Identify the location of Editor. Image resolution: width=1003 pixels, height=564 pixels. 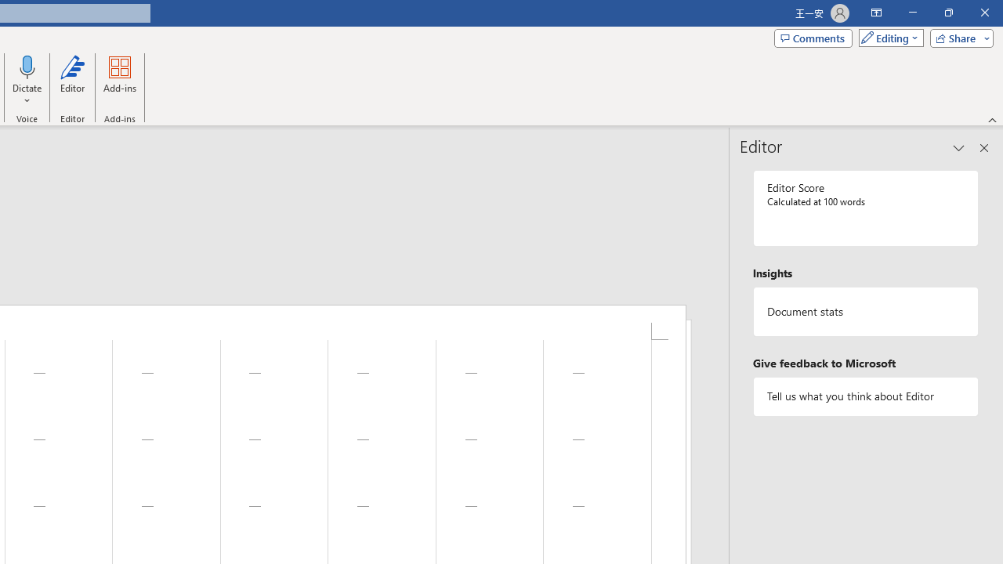
(72, 80).